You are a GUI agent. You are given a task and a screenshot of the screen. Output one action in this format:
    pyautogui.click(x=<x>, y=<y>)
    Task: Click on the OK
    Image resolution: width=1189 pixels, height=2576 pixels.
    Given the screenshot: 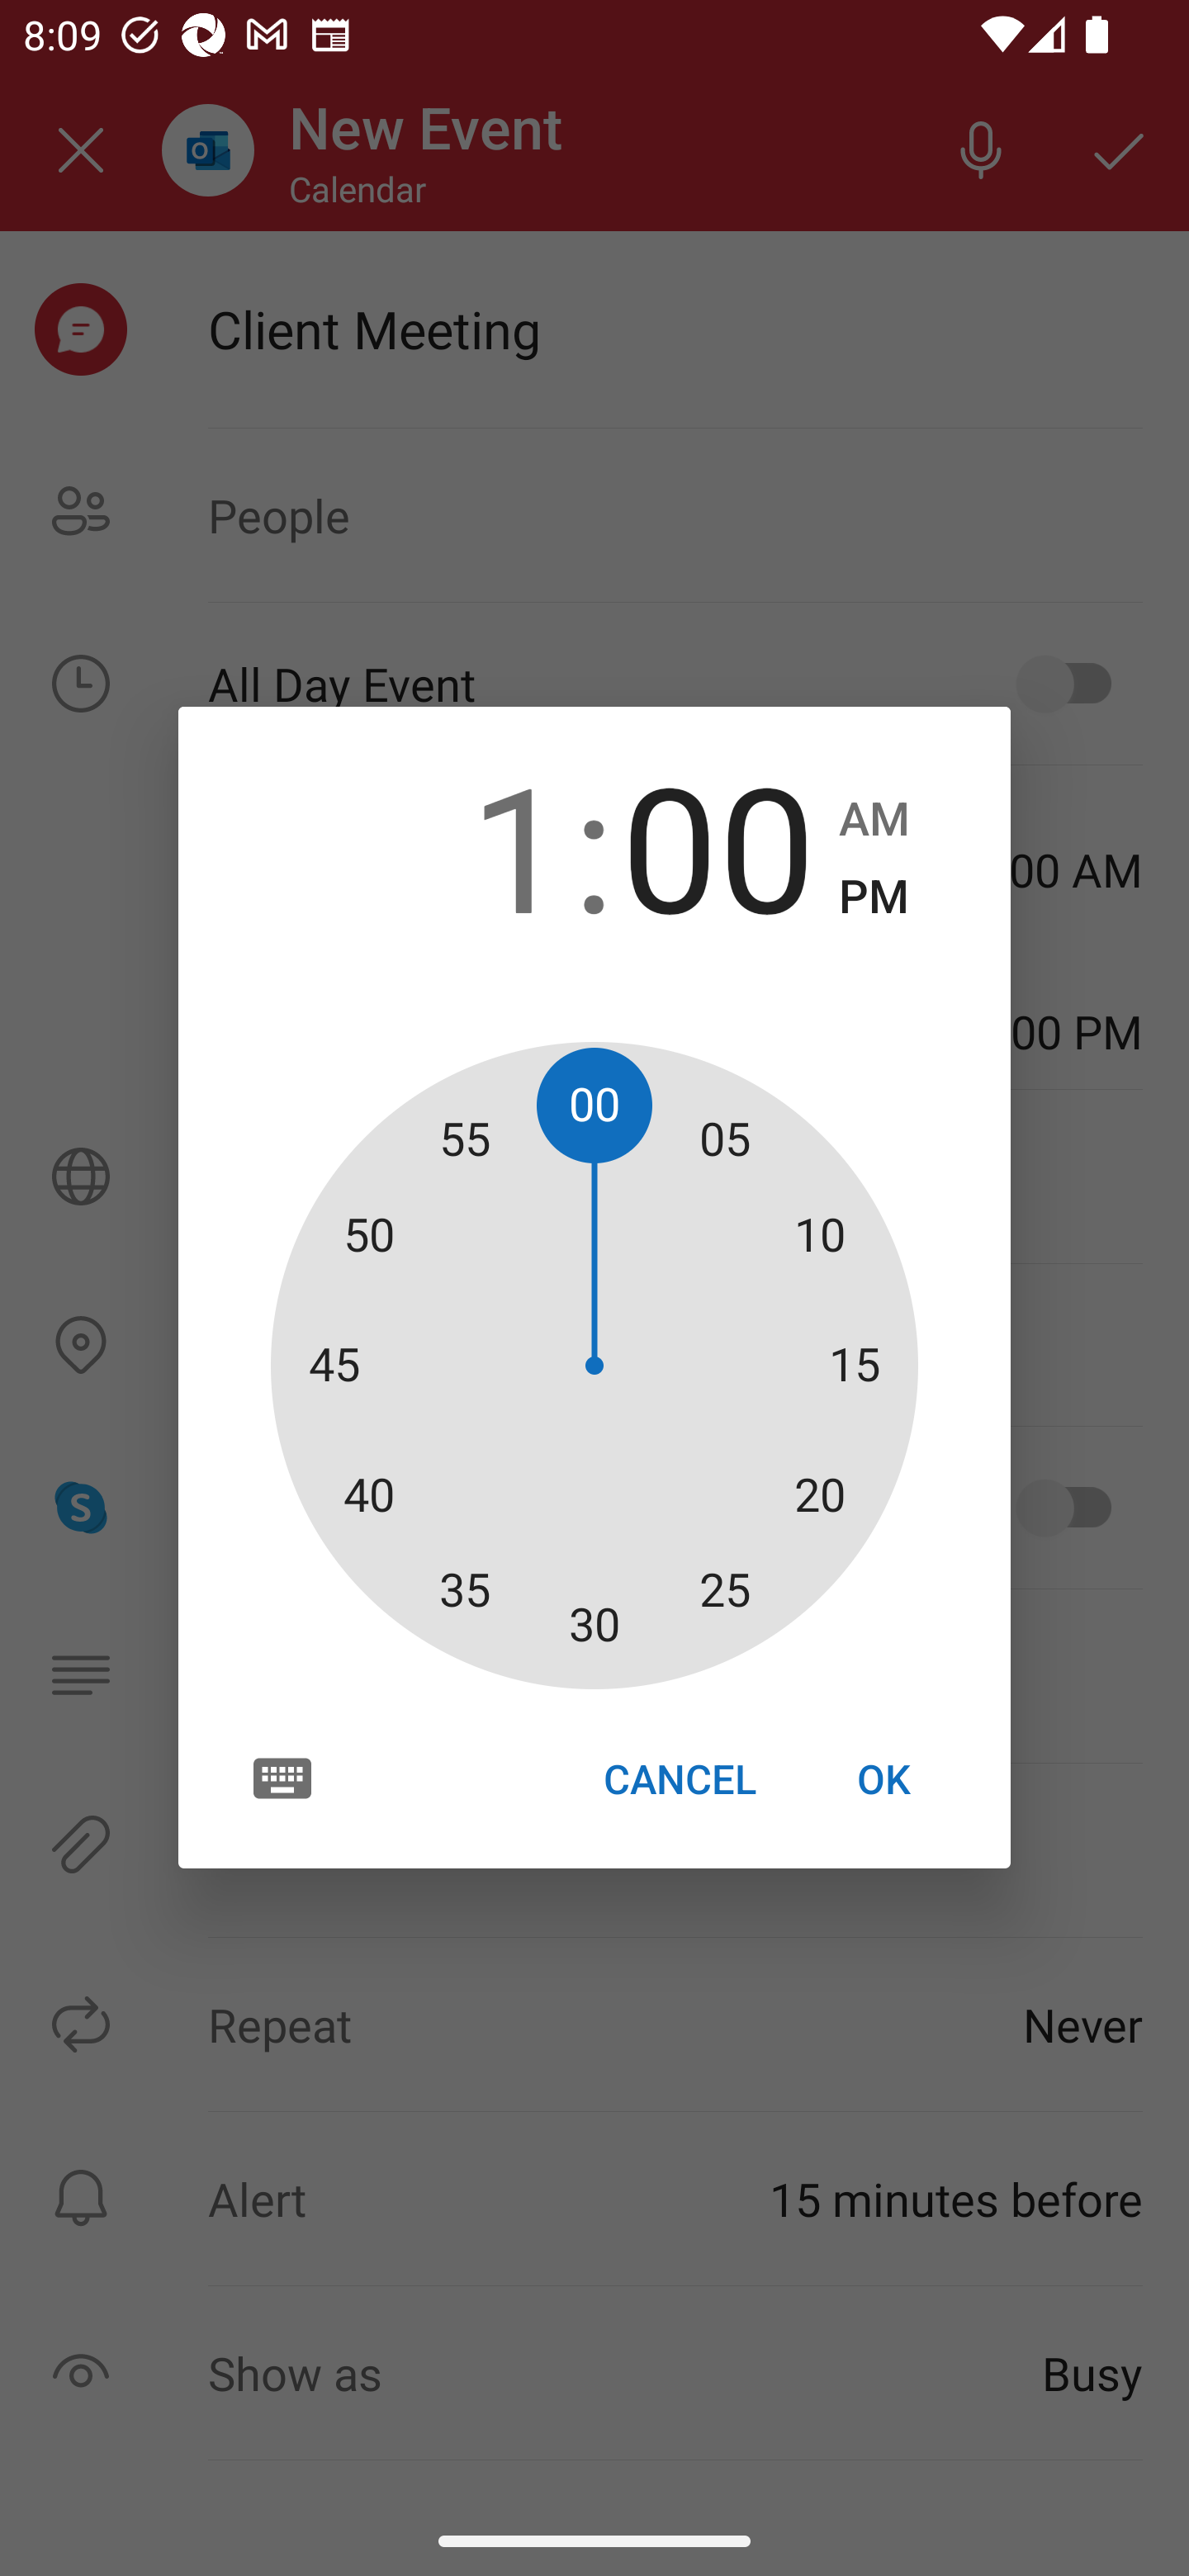 What is the action you would take?
    pyautogui.click(x=883, y=1778)
    